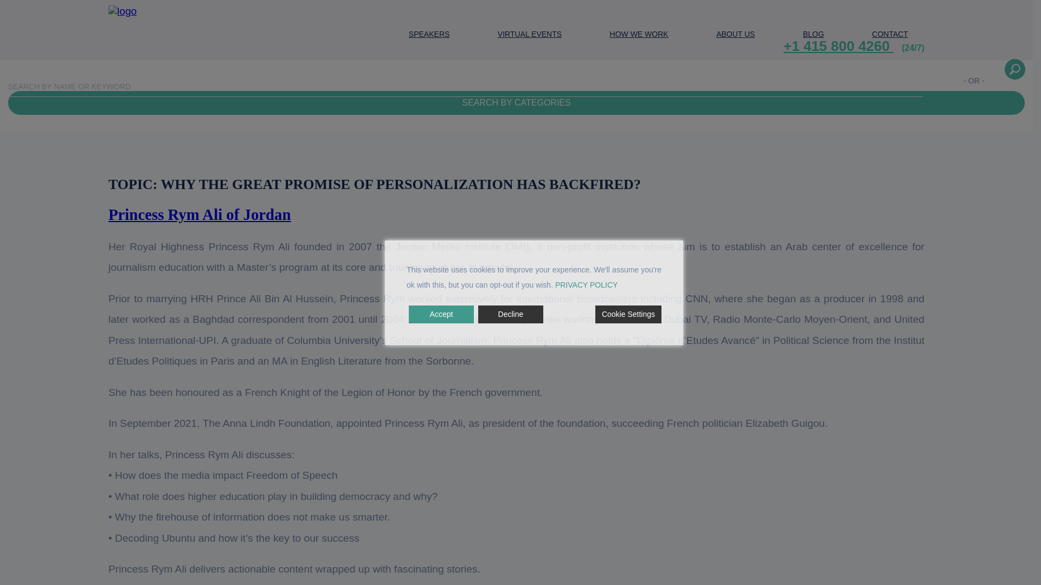 The height and width of the screenshot is (585, 1041). Describe the element at coordinates (735, 35) in the screenshot. I see `ABOUT US` at that location.